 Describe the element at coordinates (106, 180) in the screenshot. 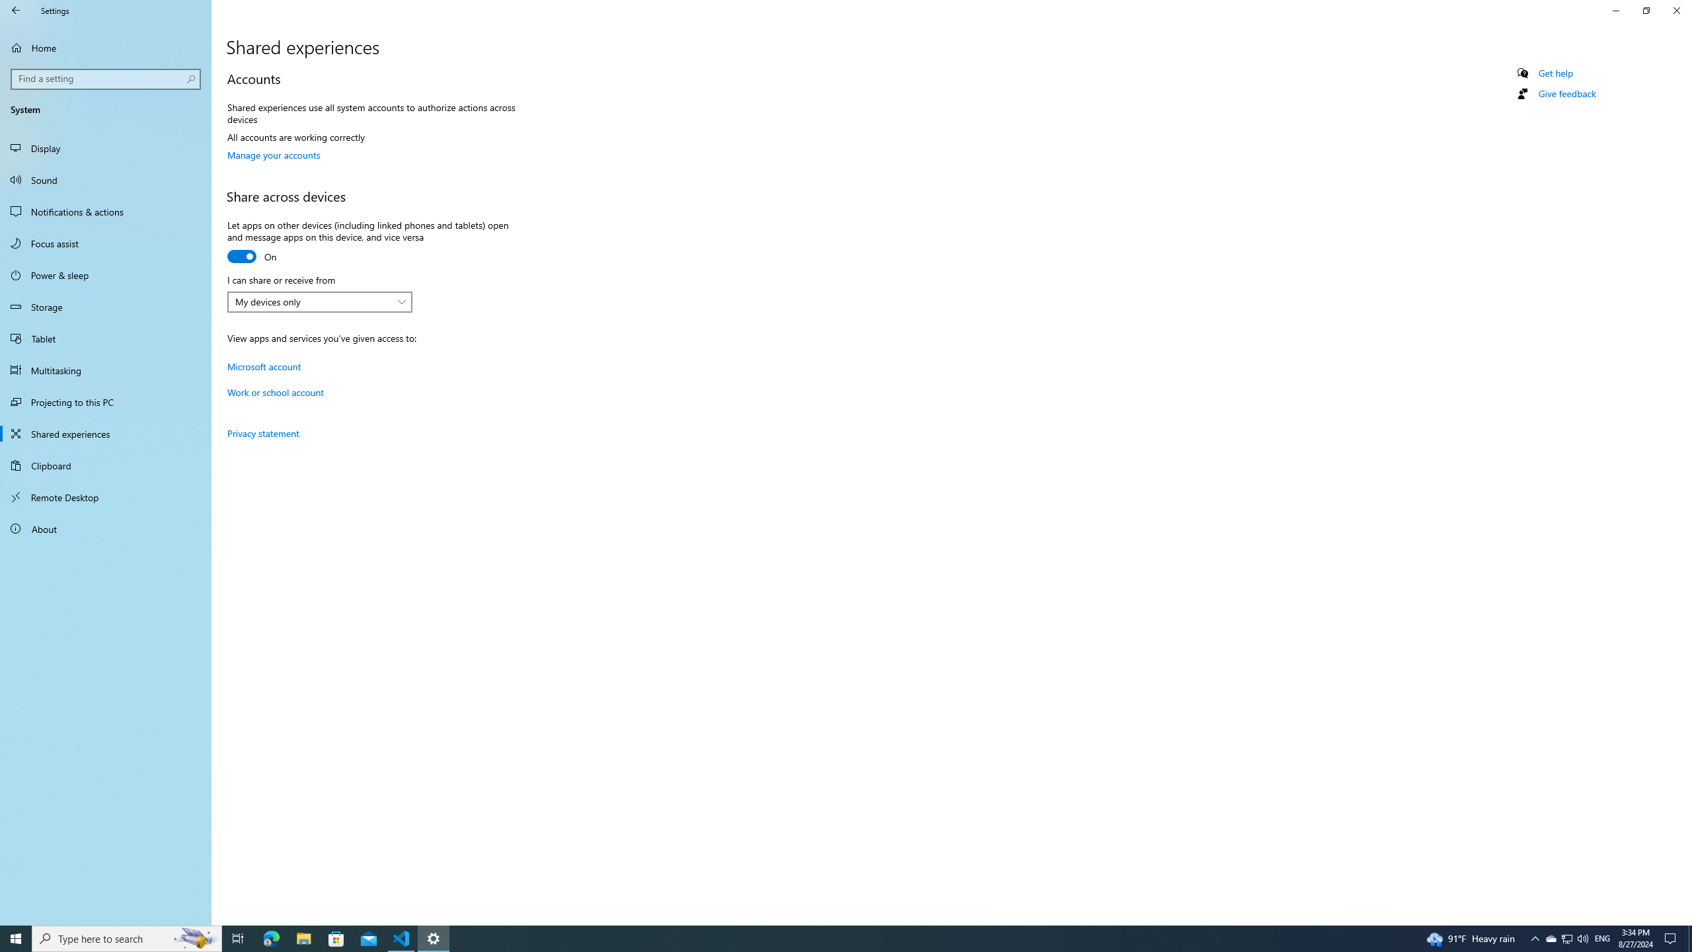

I see `File Explorer` at that location.